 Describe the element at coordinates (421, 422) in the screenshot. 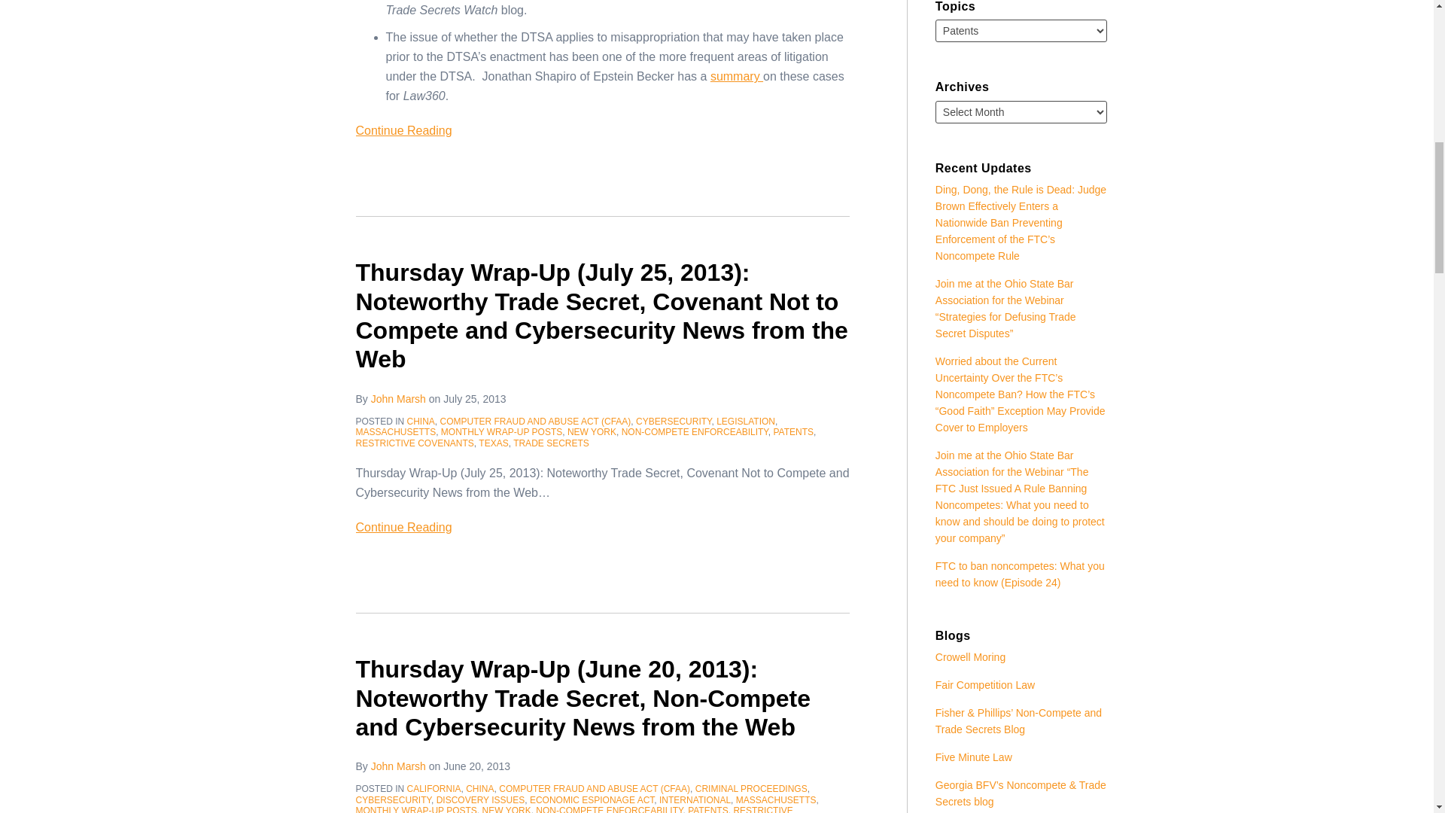

I see `CHINA` at that location.